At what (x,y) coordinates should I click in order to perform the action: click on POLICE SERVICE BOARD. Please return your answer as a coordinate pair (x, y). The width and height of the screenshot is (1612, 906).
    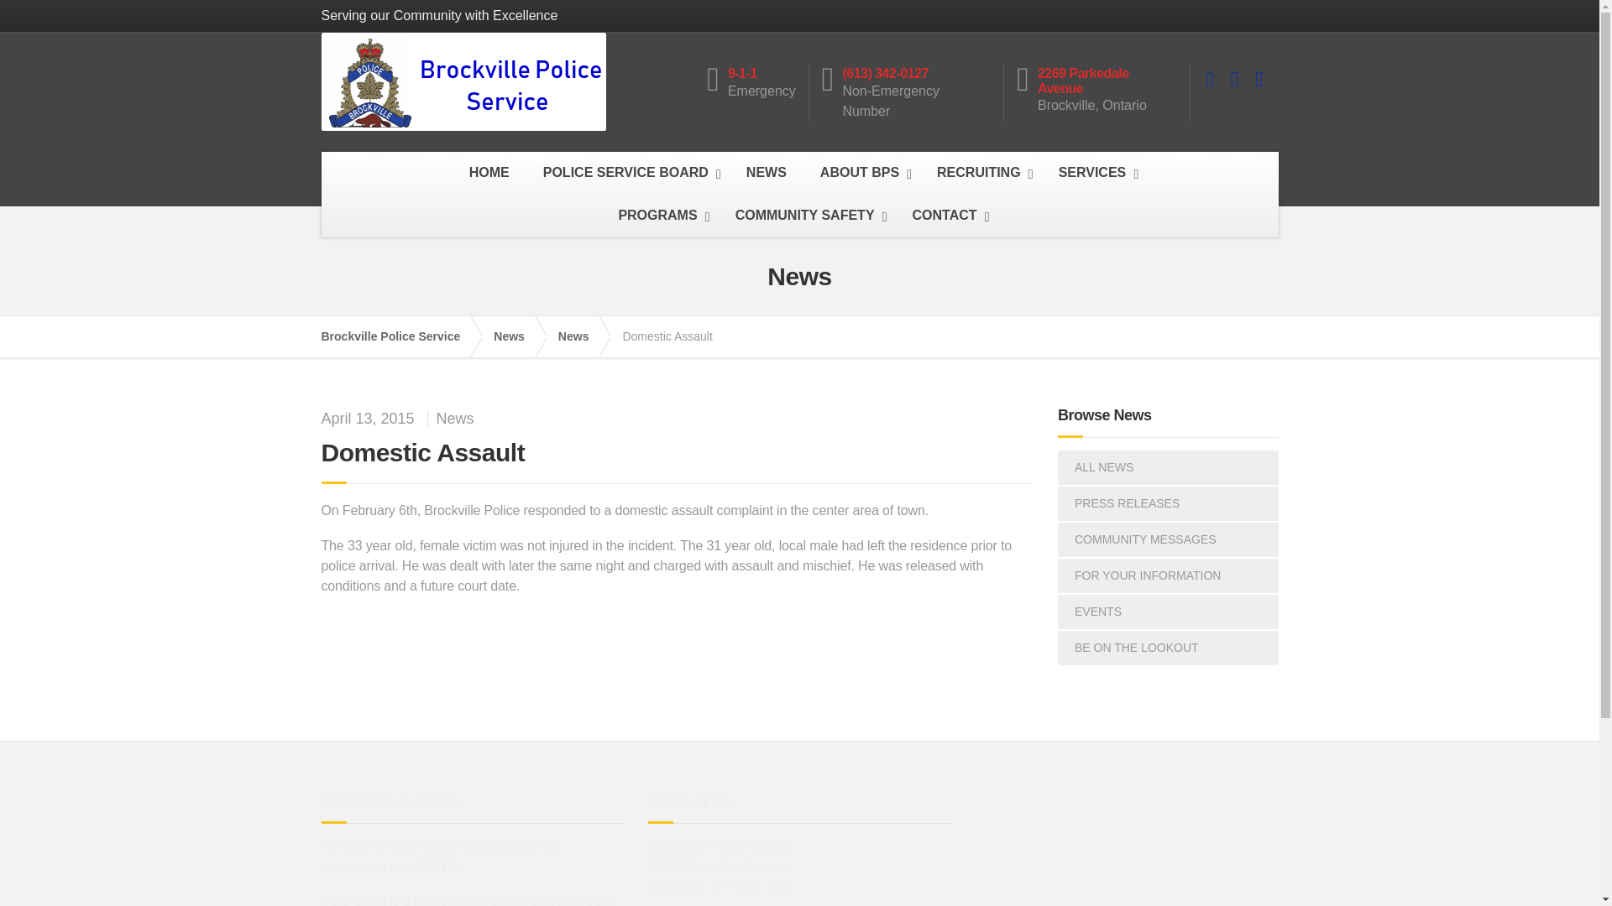
    Looking at the image, I should click on (628, 173).